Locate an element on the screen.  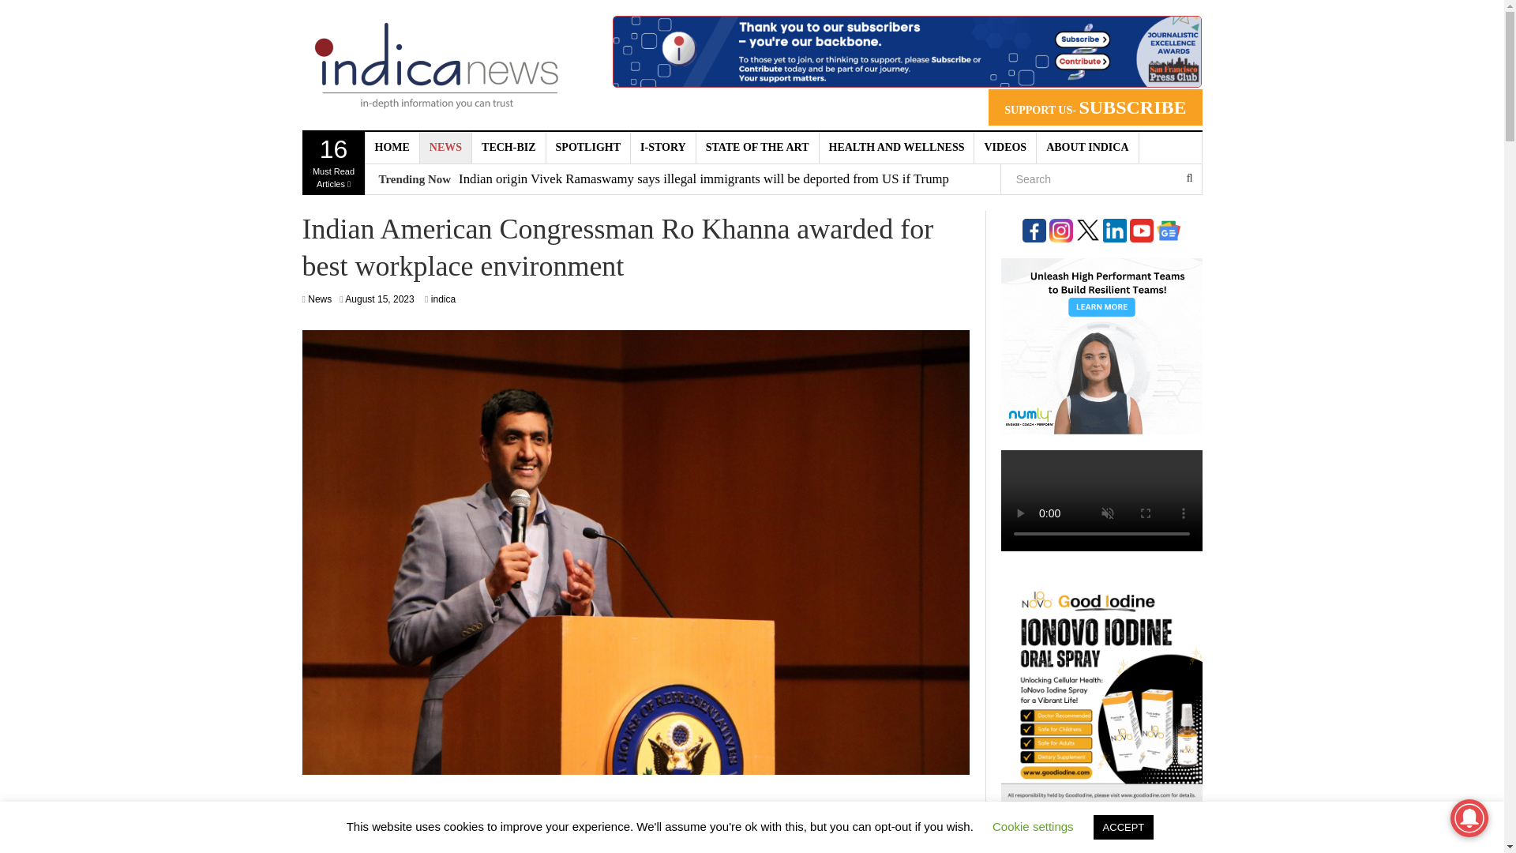
NEWS is located at coordinates (445, 148).